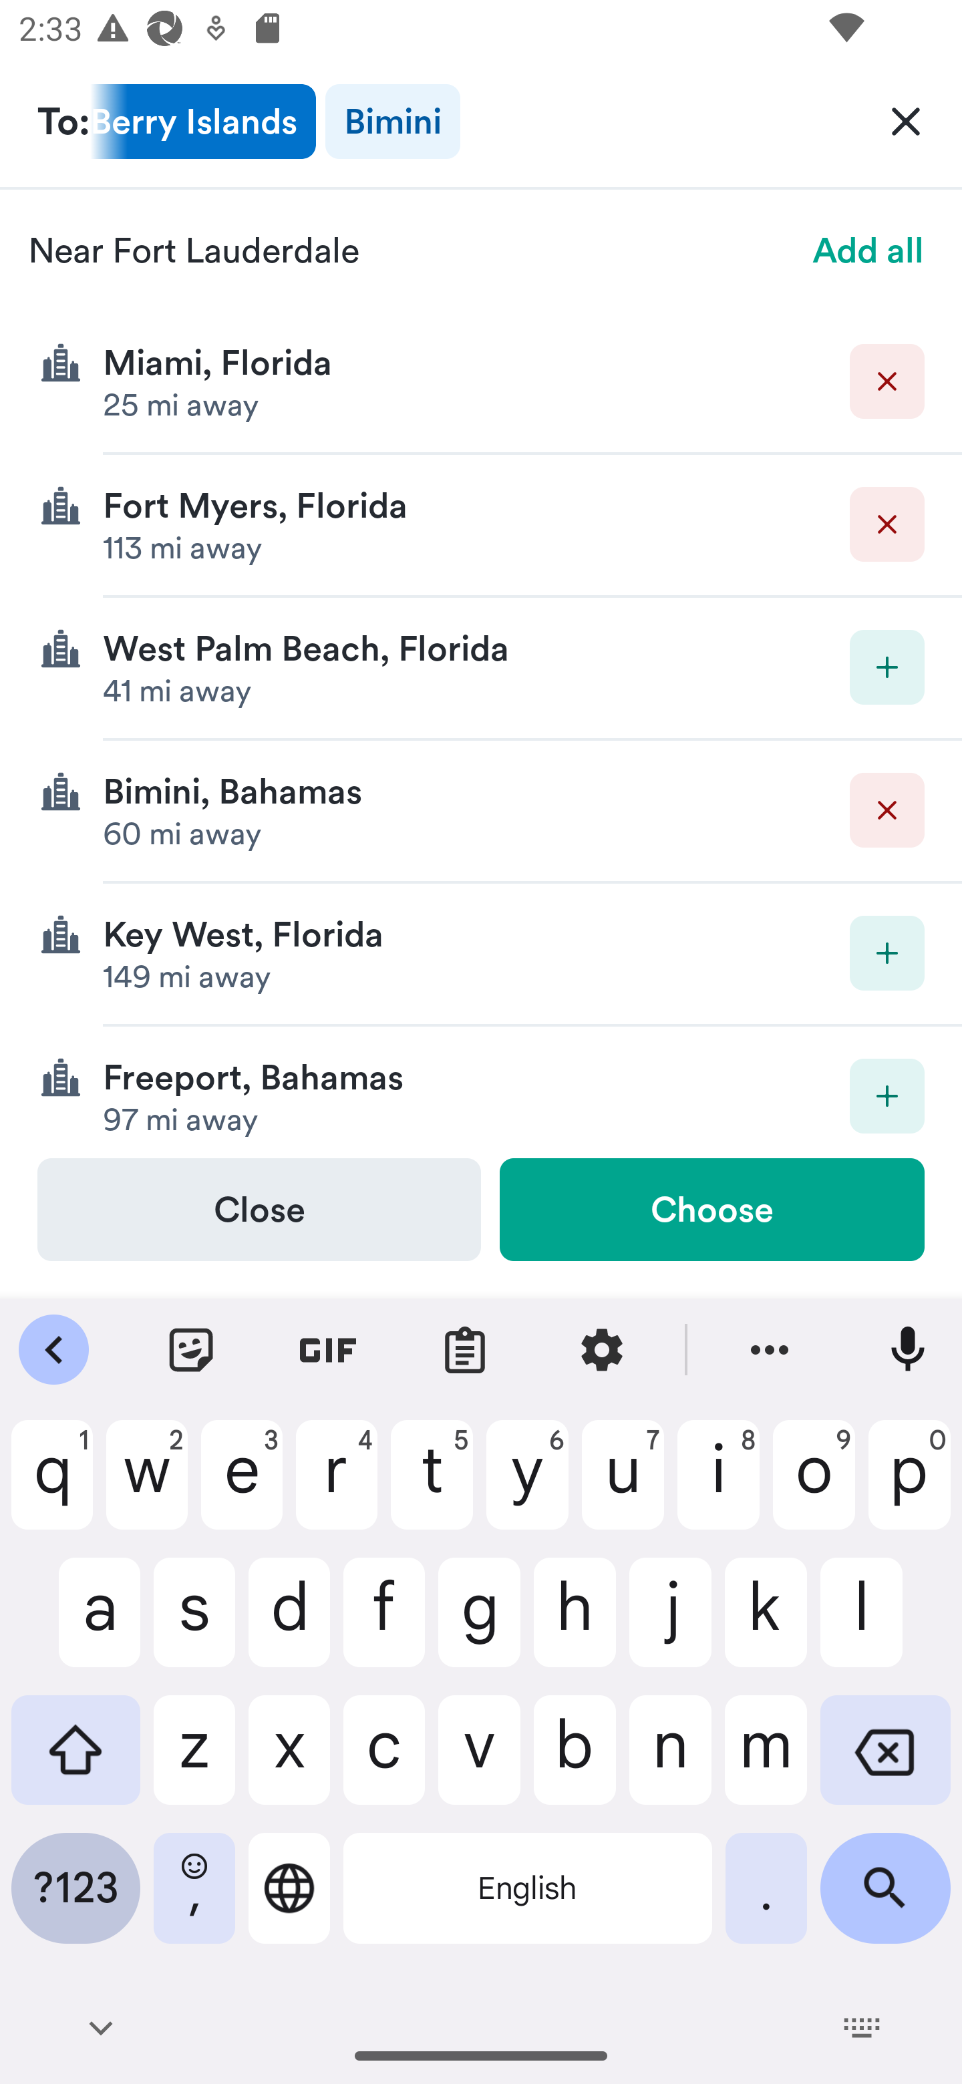 This screenshot has width=962, height=2084. What do you see at coordinates (481, 382) in the screenshot?
I see `Delete Miami, Florida 25 mi away` at bounding box center [481, 382].